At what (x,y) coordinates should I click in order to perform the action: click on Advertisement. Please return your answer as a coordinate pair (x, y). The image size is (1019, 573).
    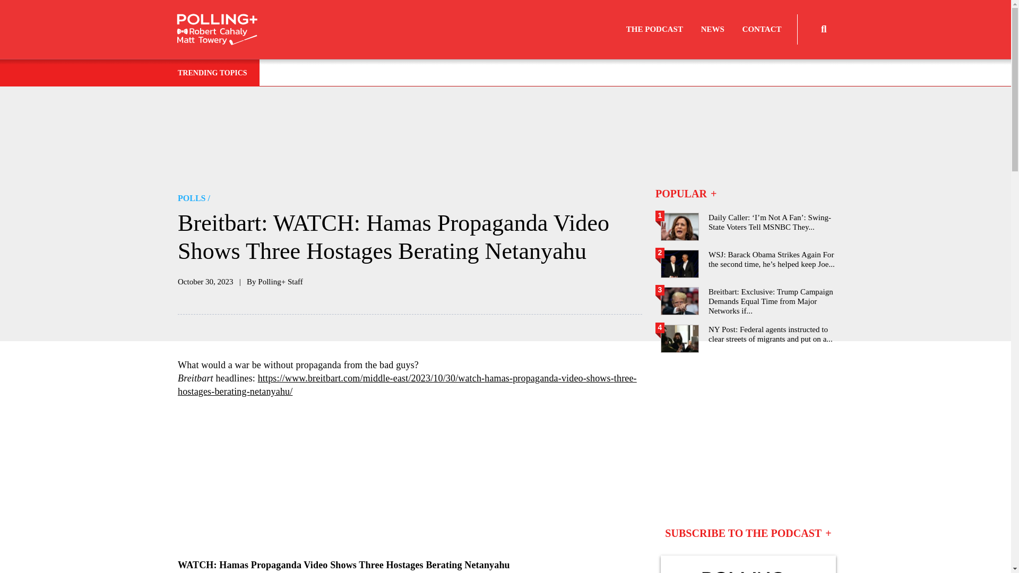
    Looking at the image, I should click on (509, 137).